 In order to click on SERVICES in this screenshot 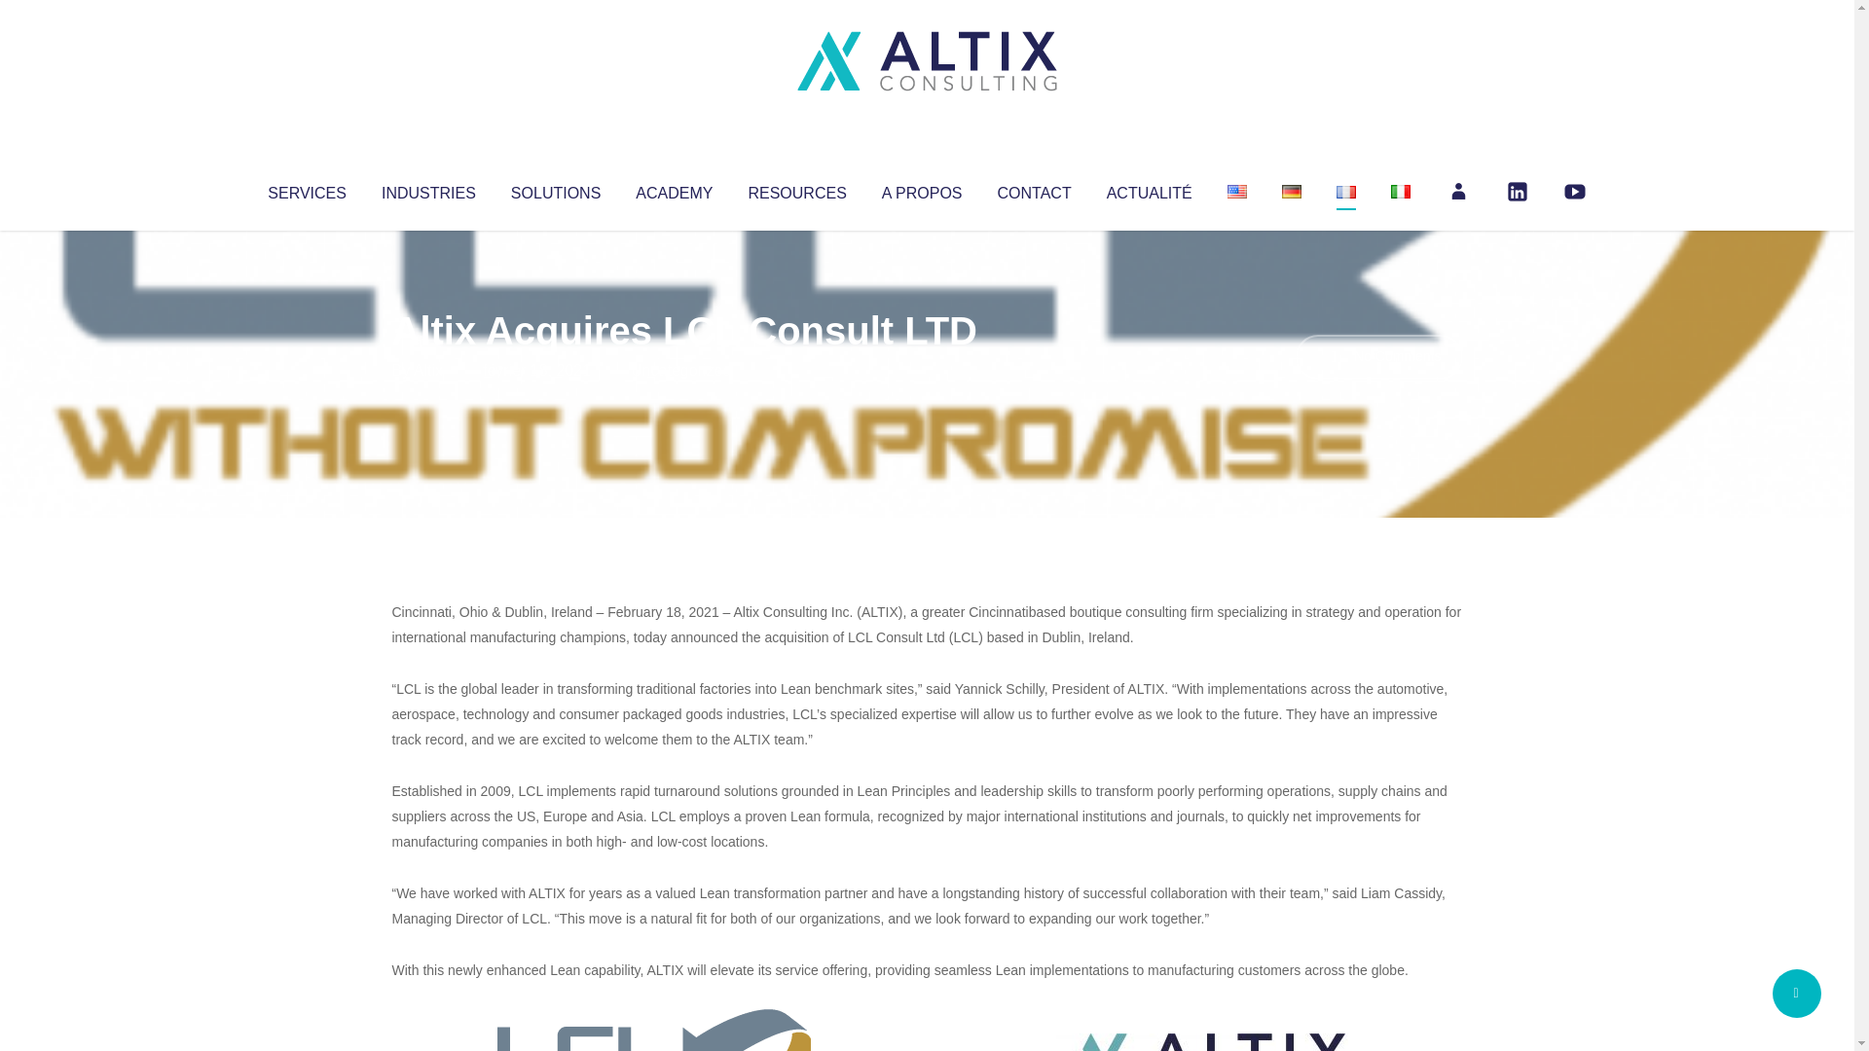, I will do `click(306, 189)`.